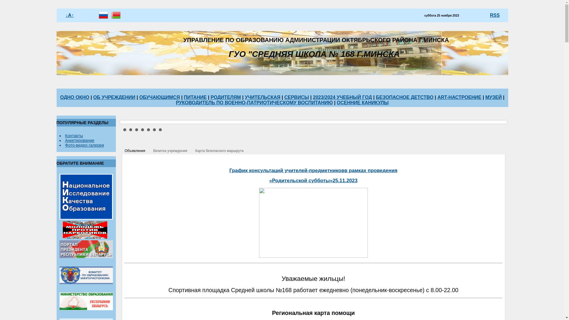 This screenshot has width=569, height=320. I want to click on 7, so click(160, 130).